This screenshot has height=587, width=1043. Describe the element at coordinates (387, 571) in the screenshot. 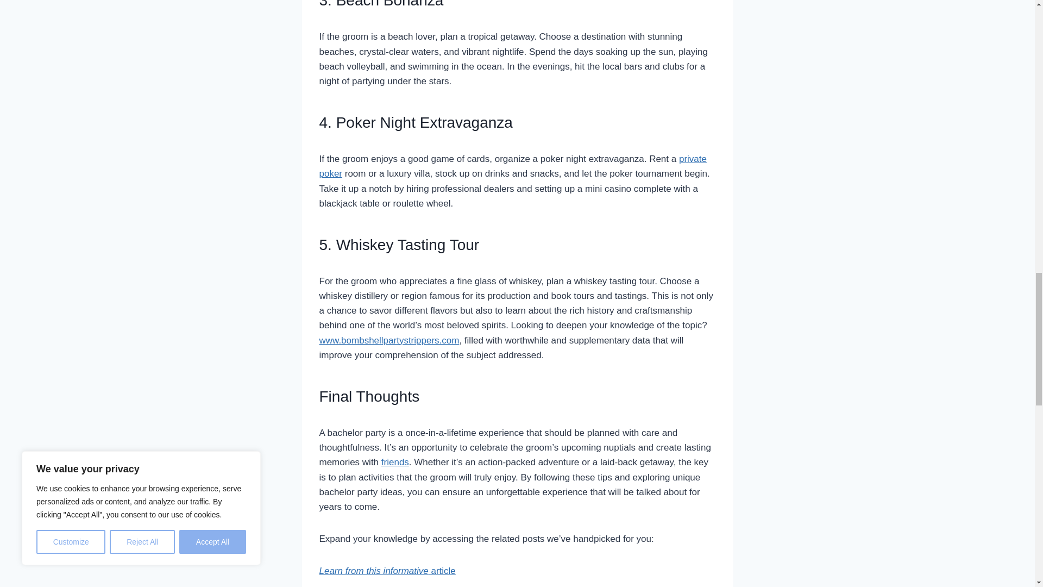

I see `Learn from this informative article` at that location.